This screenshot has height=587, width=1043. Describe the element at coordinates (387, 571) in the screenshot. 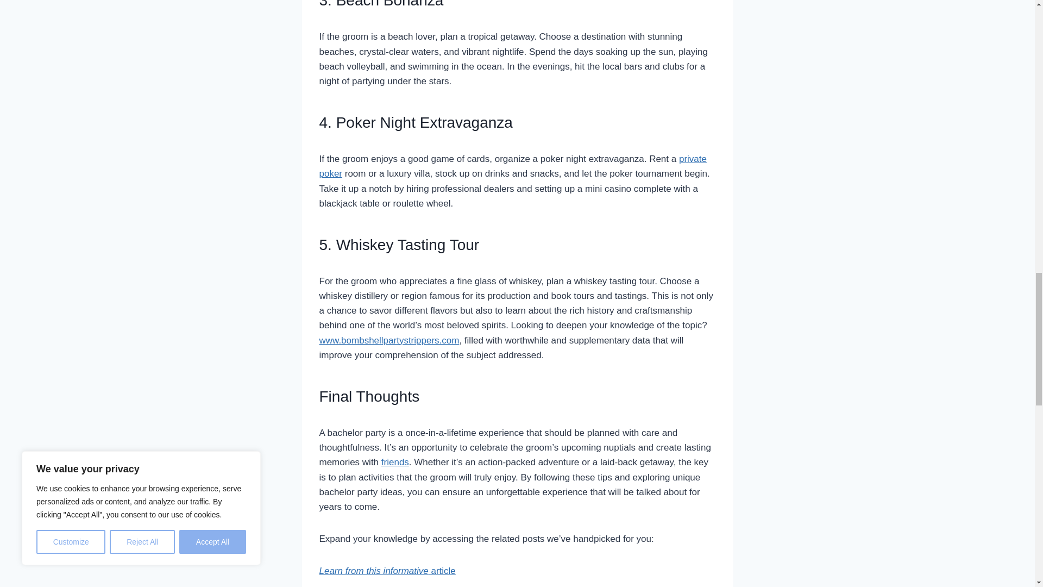

I see `Learn from this informative article` at that location.